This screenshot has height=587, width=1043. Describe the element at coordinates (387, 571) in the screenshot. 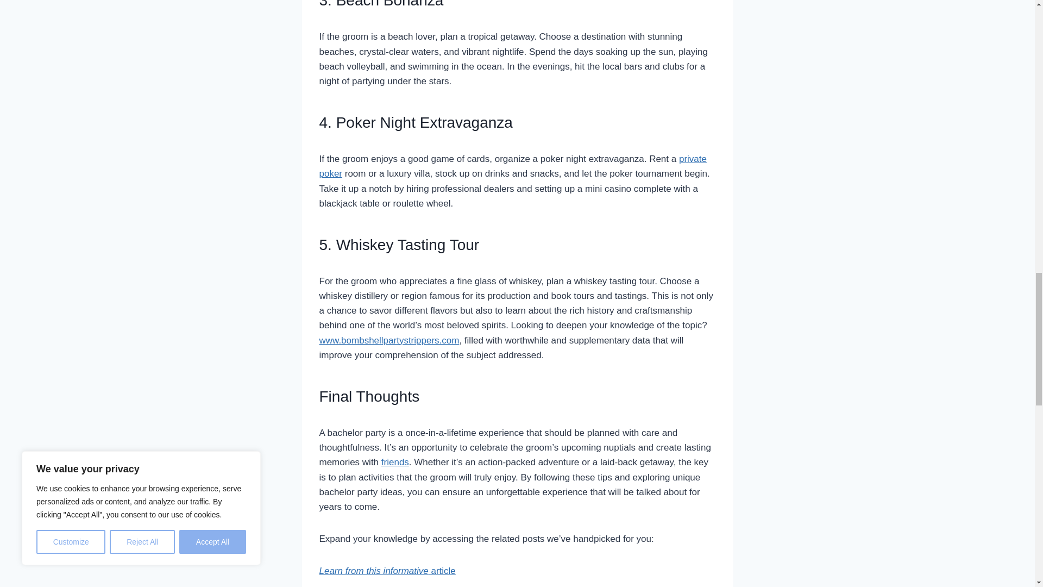

I see `Learn from this informative article` at that location.